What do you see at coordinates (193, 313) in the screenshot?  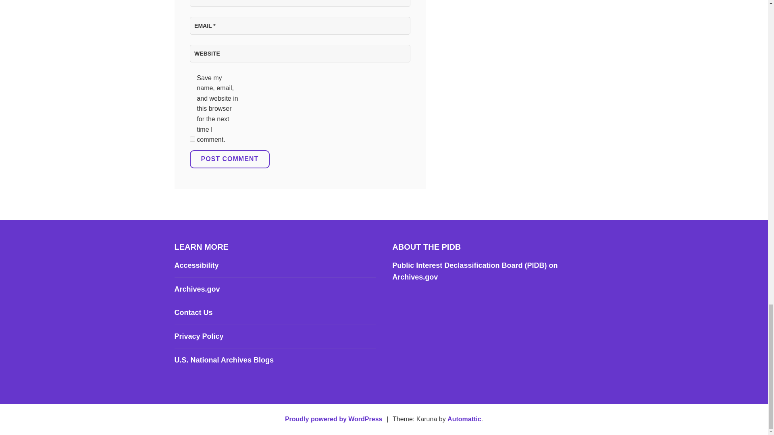 I see `Contact information` at bounding box center [193, 313].